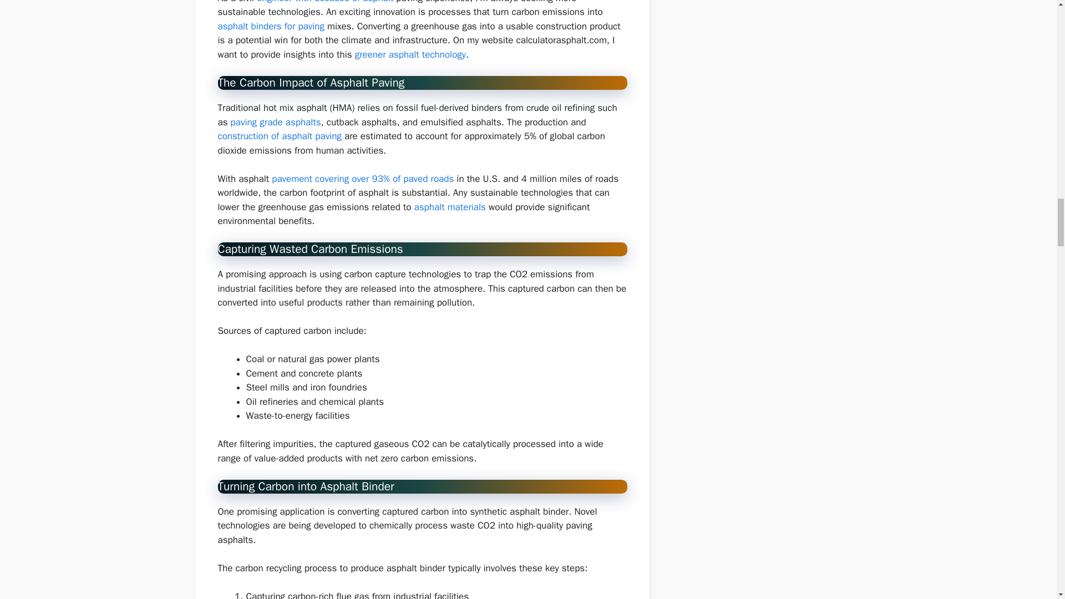 The width and height of the screenshot is (1065, 599). Describe the element at coordinates (270, 26) in the screenshot. I see `asphalt binders for paving` at that location.